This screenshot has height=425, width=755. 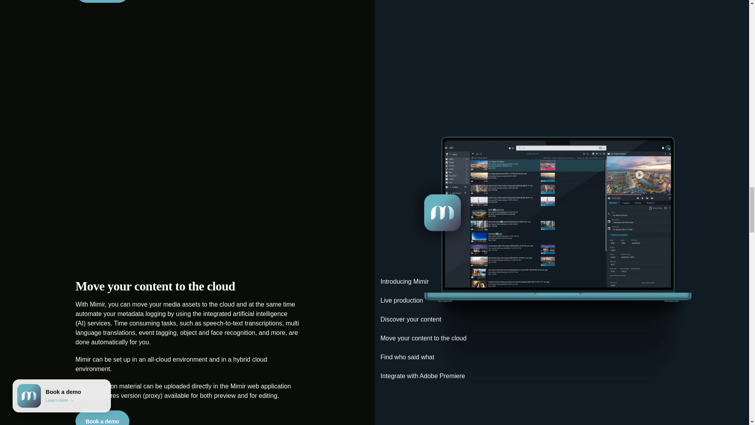 I want to click on Book a demo, so click(x=102, y=1).